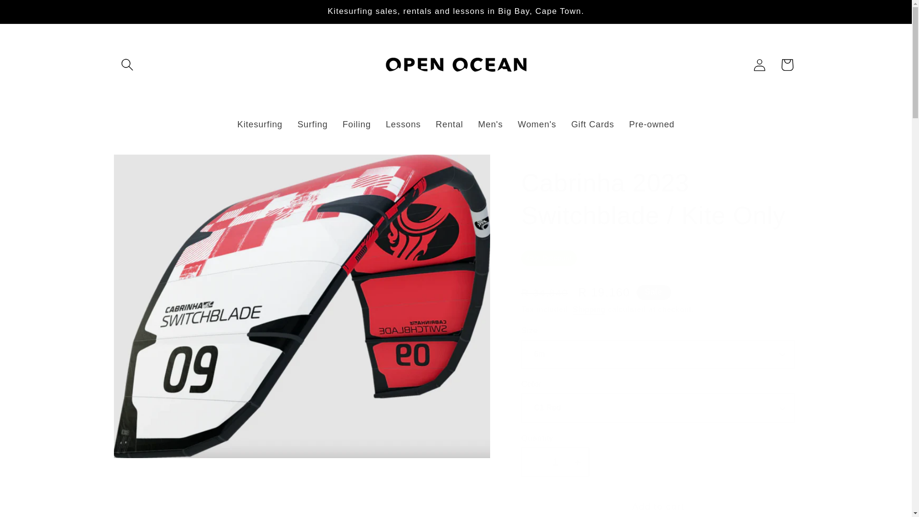 The image size is (919, 517). I want to click on 1, so click(555, 462).